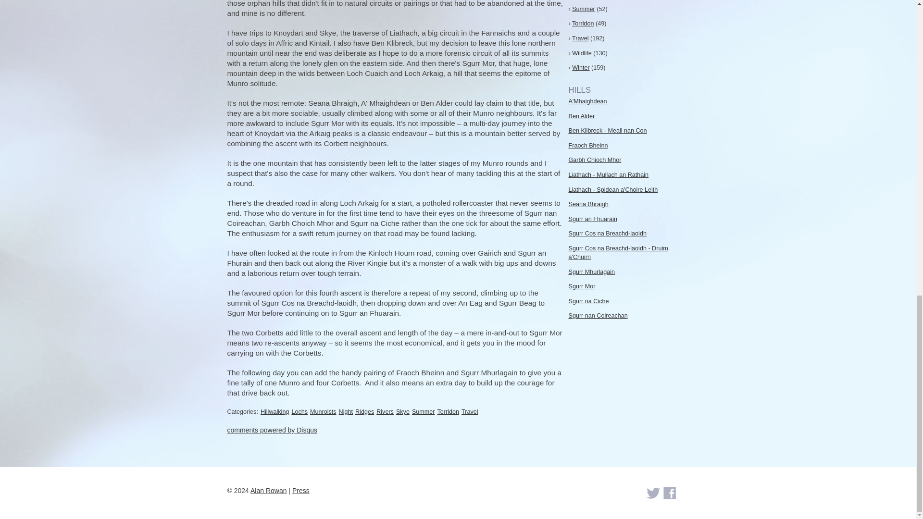 This screenshot has width=923, height=519. I want to click on Torridon, so click(449, 411).